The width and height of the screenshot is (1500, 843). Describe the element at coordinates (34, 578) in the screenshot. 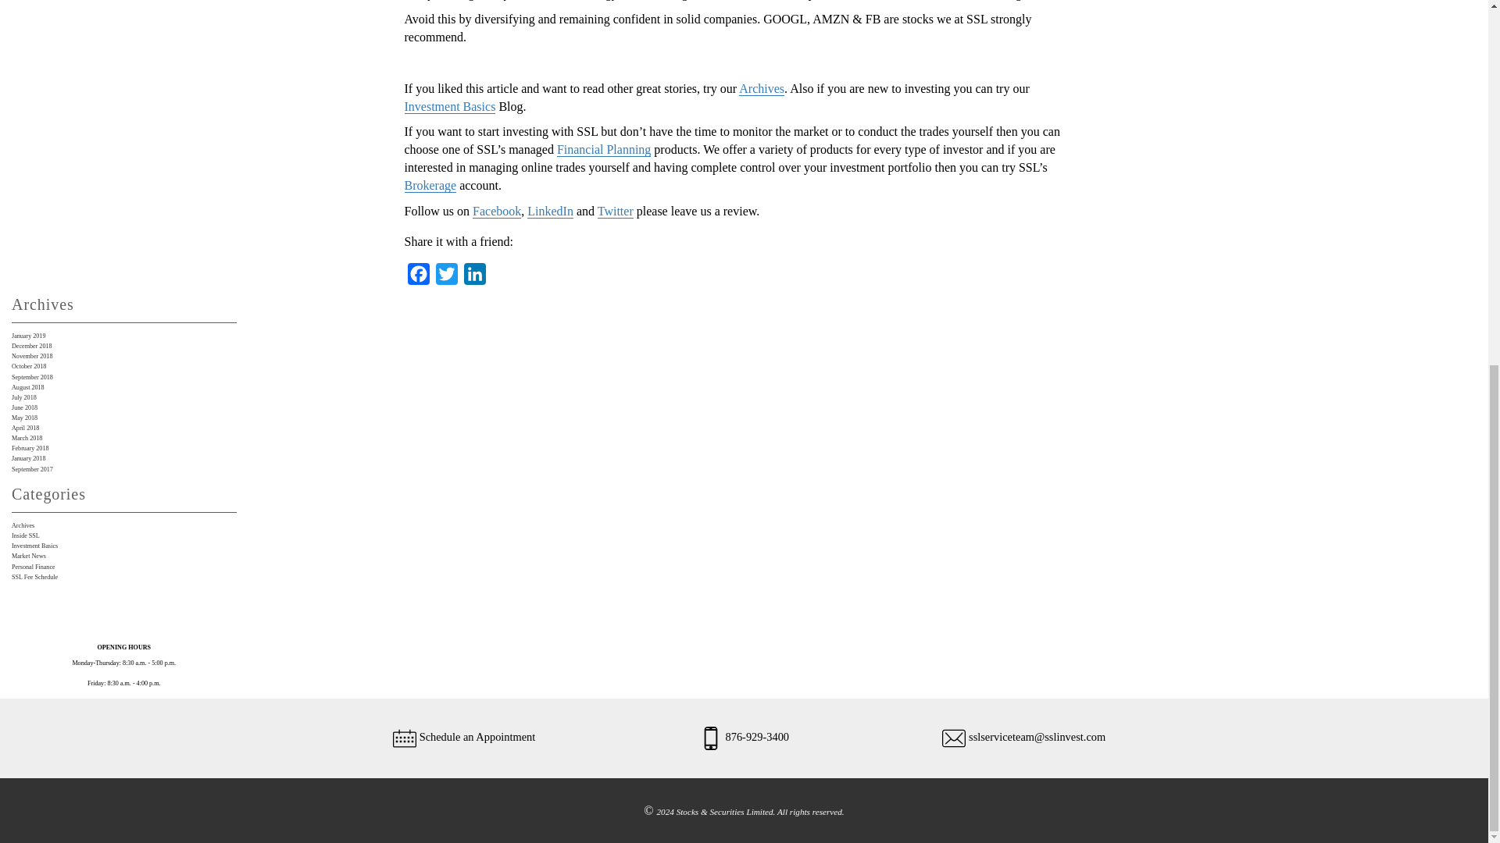

I see `SSL Fee Schedule` at that location.